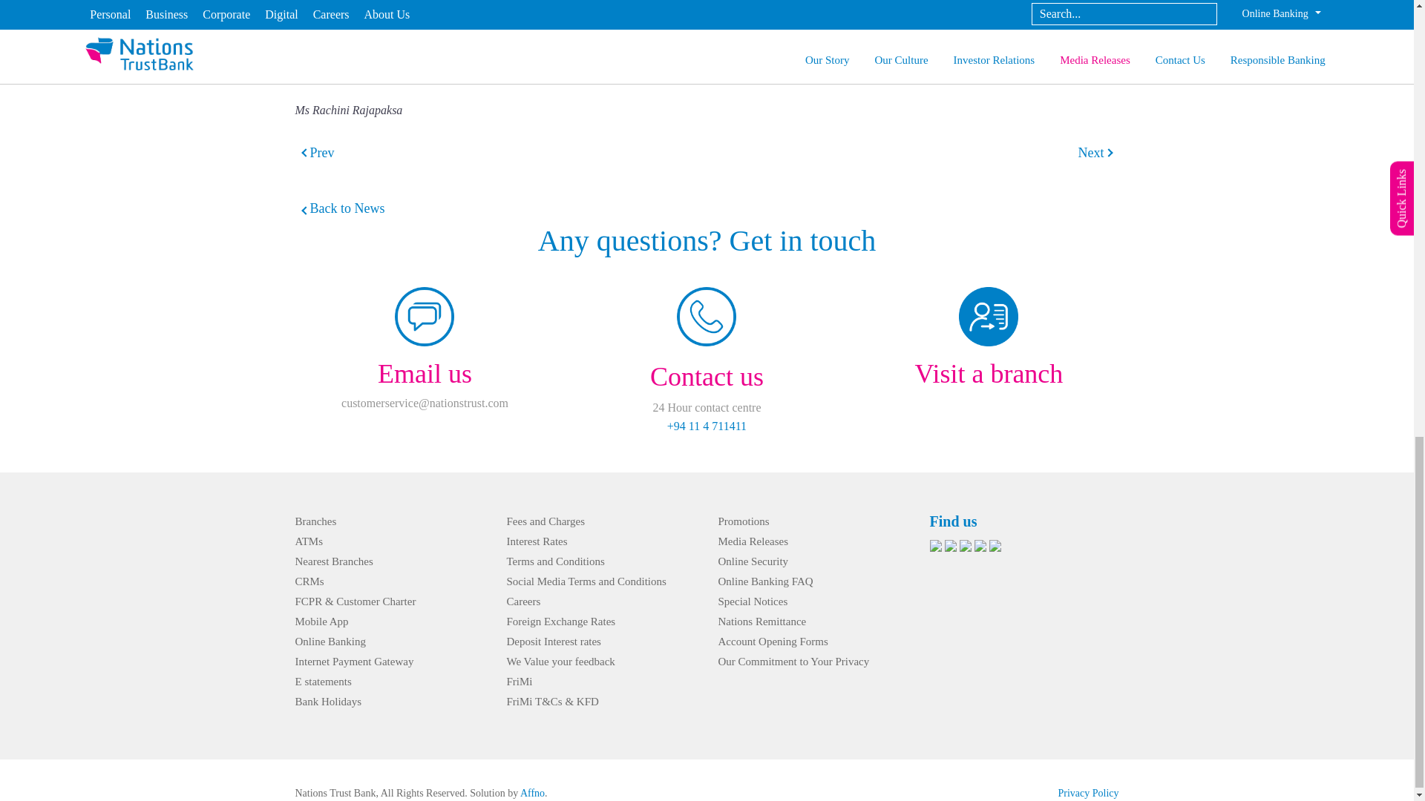 This screenshot has height=801, width=1425. I want to click on Contact us, so click(707, 377).